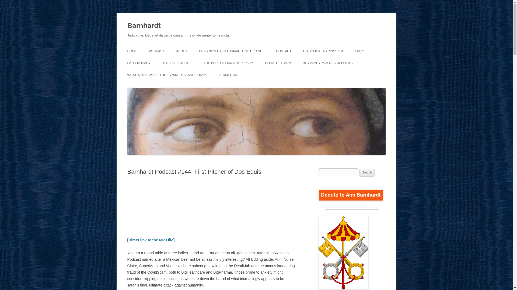 Image resolution: width=517 pixels, height=290 pixels. I want to click on IVERMECTIN, so click(227, 75).